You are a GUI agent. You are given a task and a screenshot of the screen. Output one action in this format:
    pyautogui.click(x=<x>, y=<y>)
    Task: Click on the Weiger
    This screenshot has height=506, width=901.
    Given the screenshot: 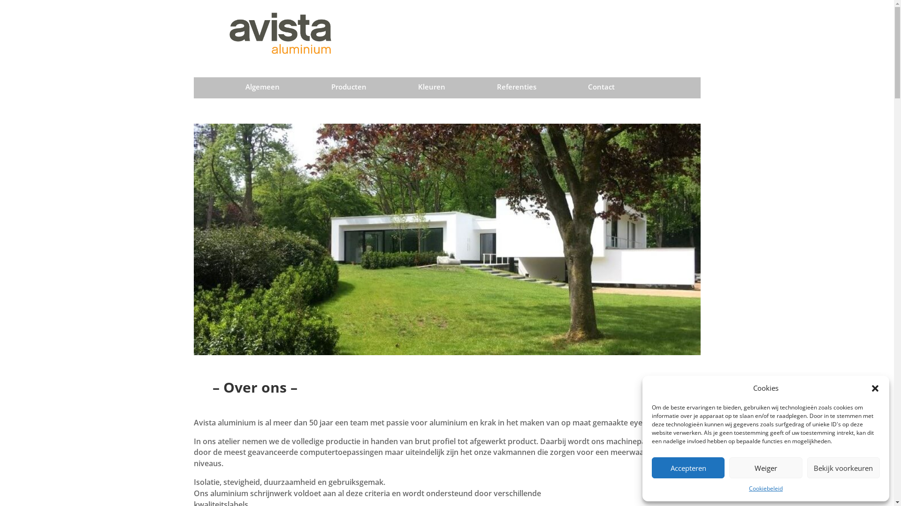 What is the action you would take?
    pyautogui.click(x=766, y=468)
    